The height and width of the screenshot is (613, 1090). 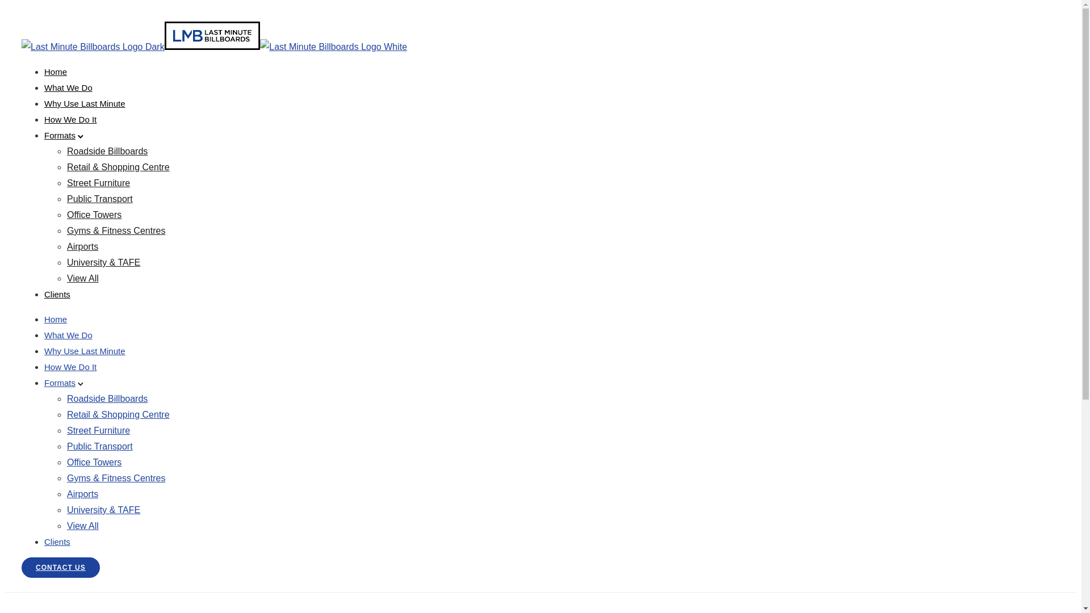 I want to click on Airports, so click(x=83, y=246).